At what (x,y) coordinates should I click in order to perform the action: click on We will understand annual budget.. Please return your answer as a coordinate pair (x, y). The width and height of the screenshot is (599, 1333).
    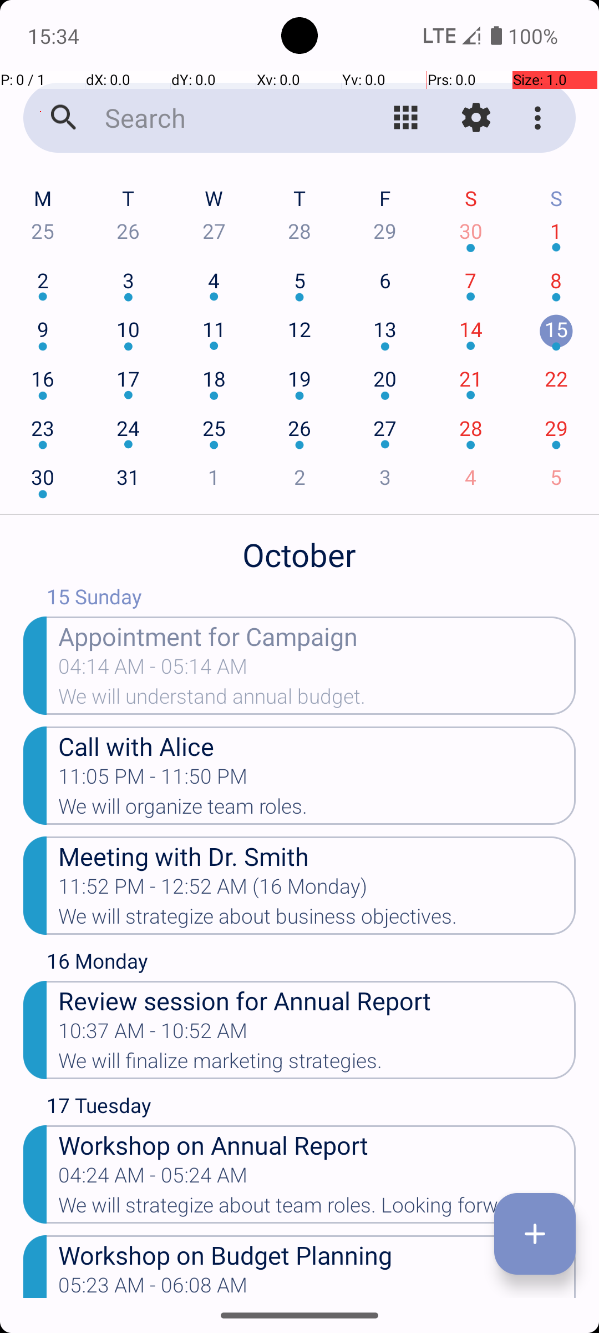
    Looking at the image, I should click on (317, 700).